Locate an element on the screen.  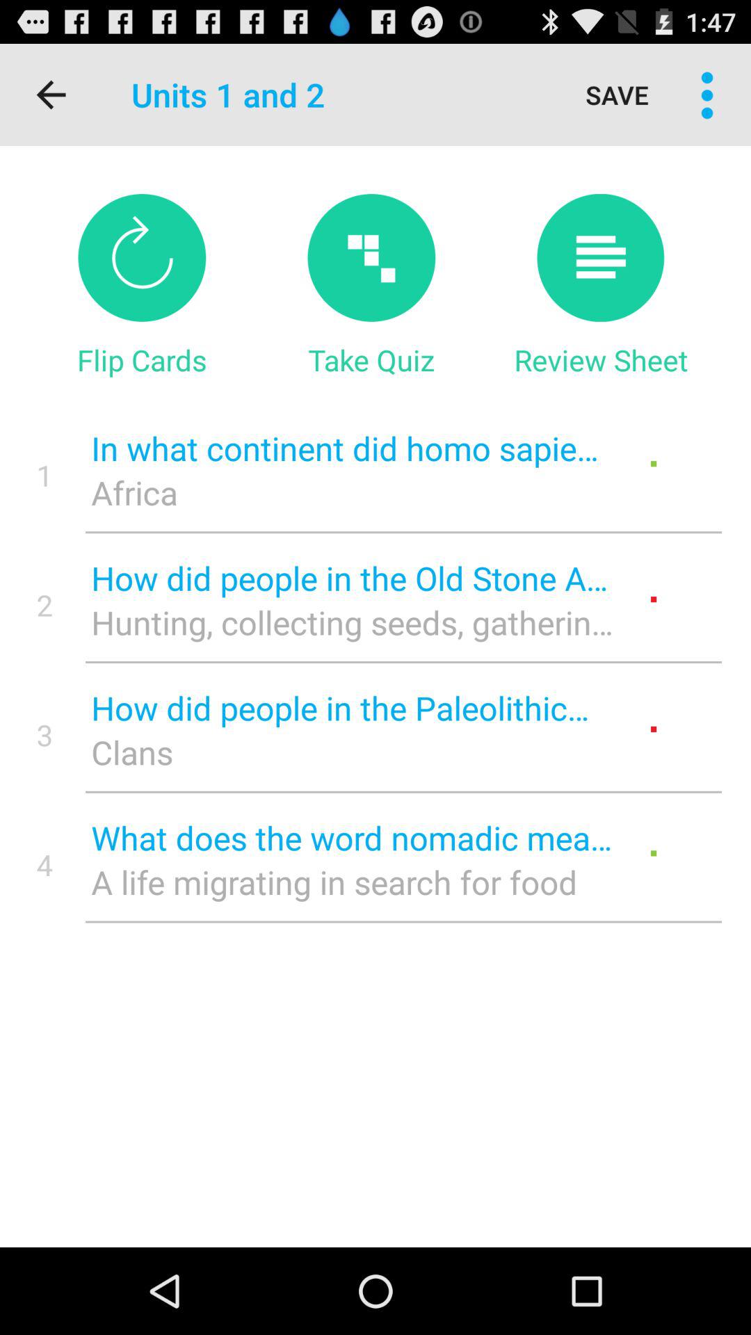
press the item above africa item is located at coordinates (352, 448).